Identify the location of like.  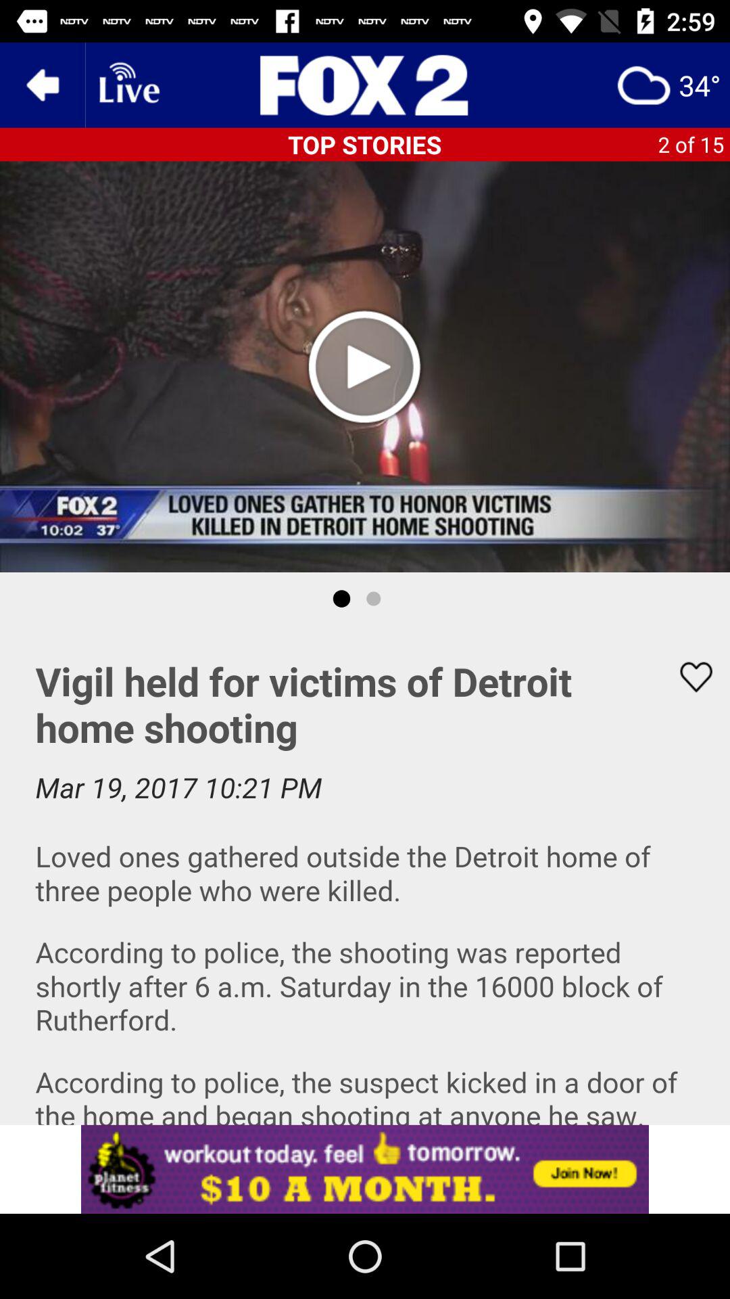
(687, 677).